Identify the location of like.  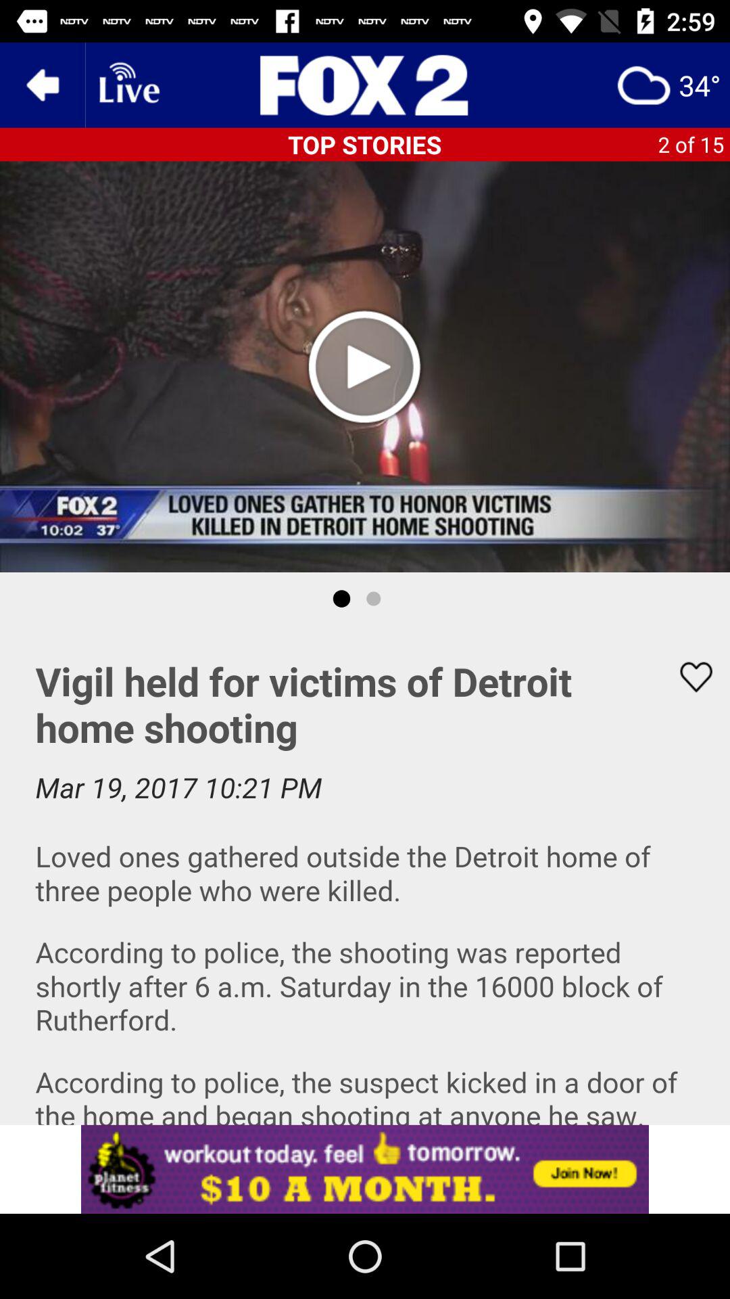
(687, 677).